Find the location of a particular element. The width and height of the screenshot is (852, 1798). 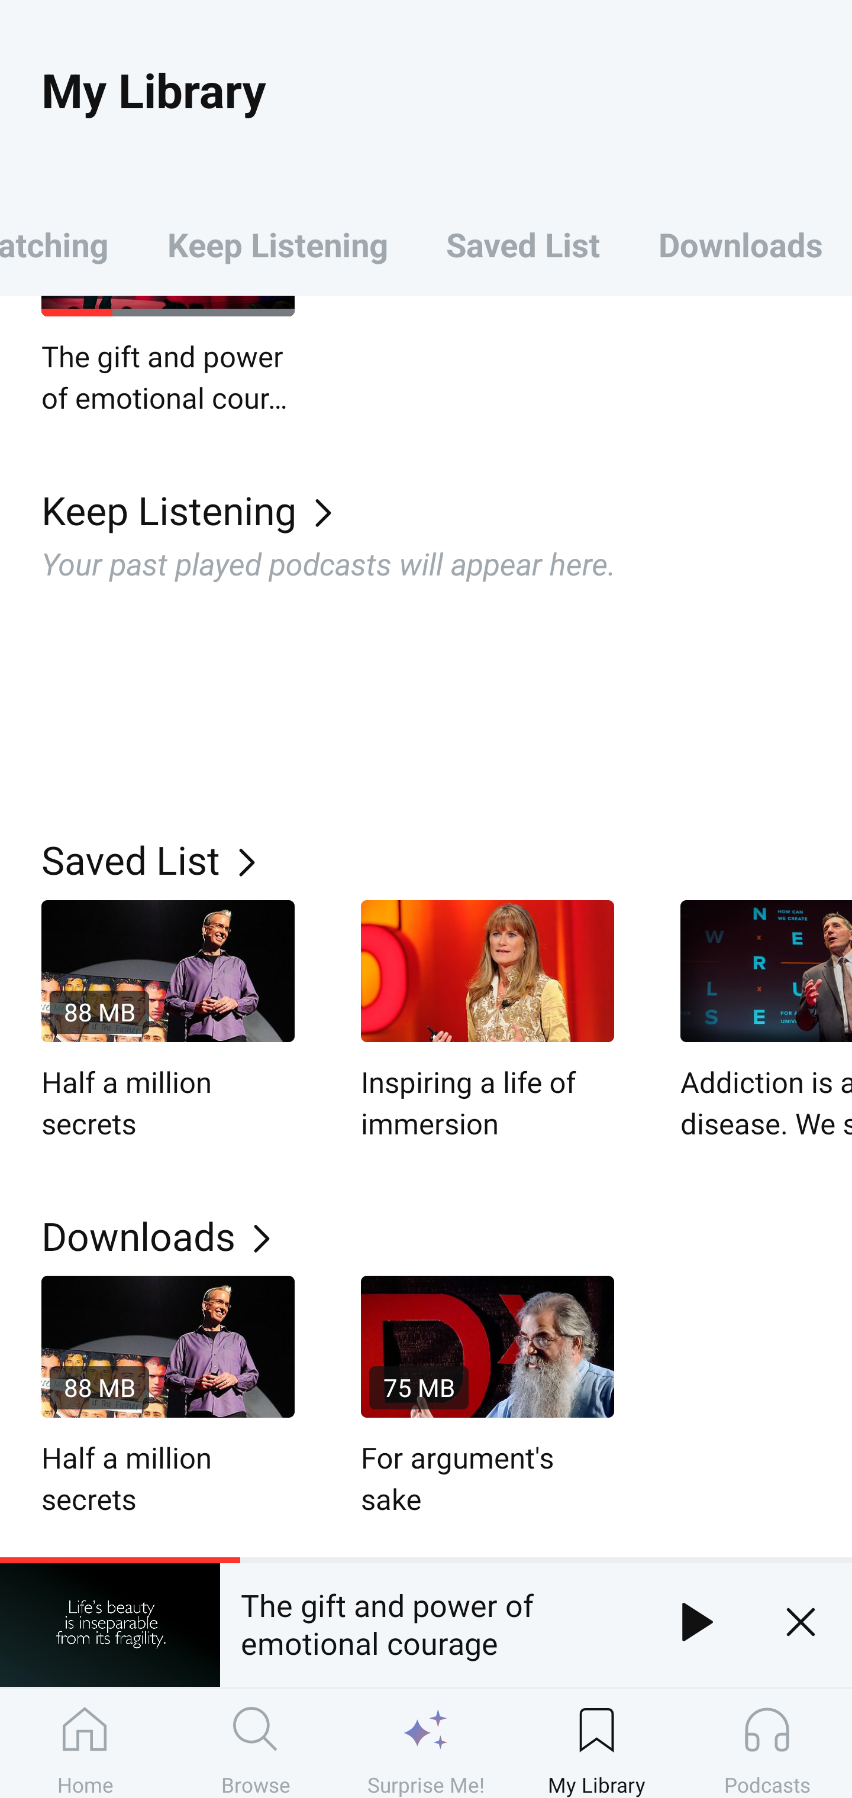

The gift and power of emotional courage is located at coordinates (433, 1622).